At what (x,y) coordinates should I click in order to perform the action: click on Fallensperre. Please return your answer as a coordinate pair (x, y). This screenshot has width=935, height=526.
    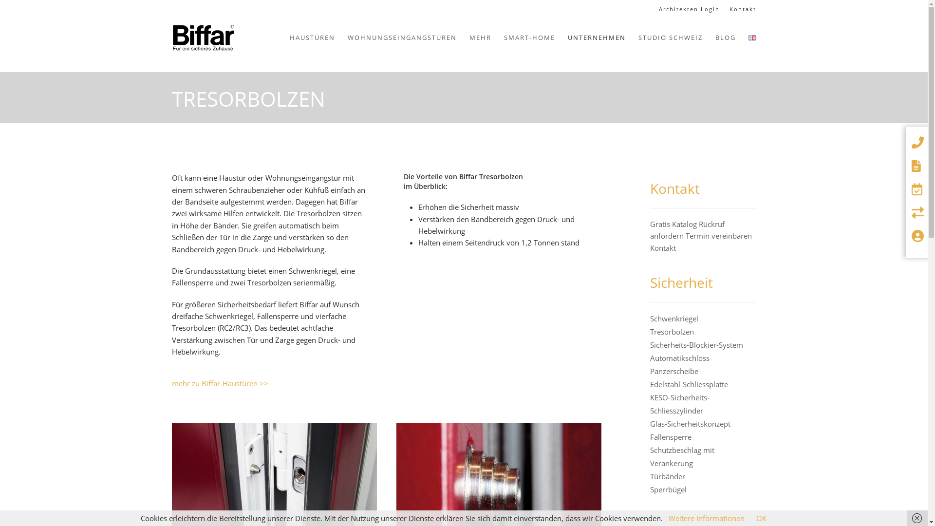
    Looking at the image, I should click on (671, 437).